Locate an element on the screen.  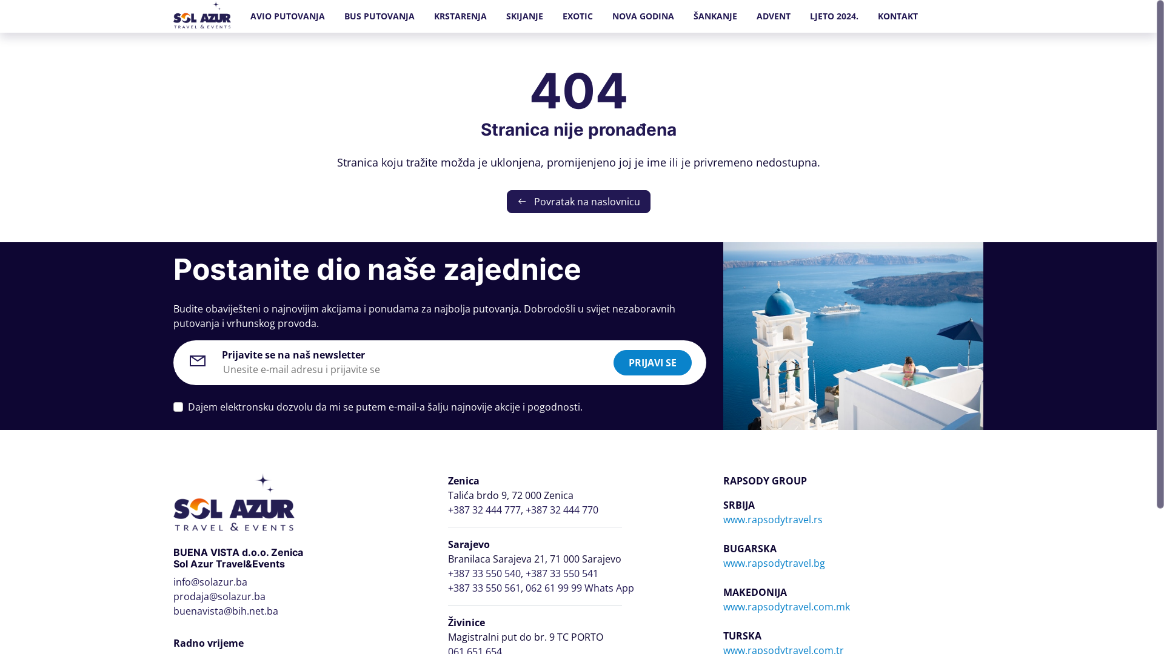
+387 33 550 561 is located at coordinates (484, 588).